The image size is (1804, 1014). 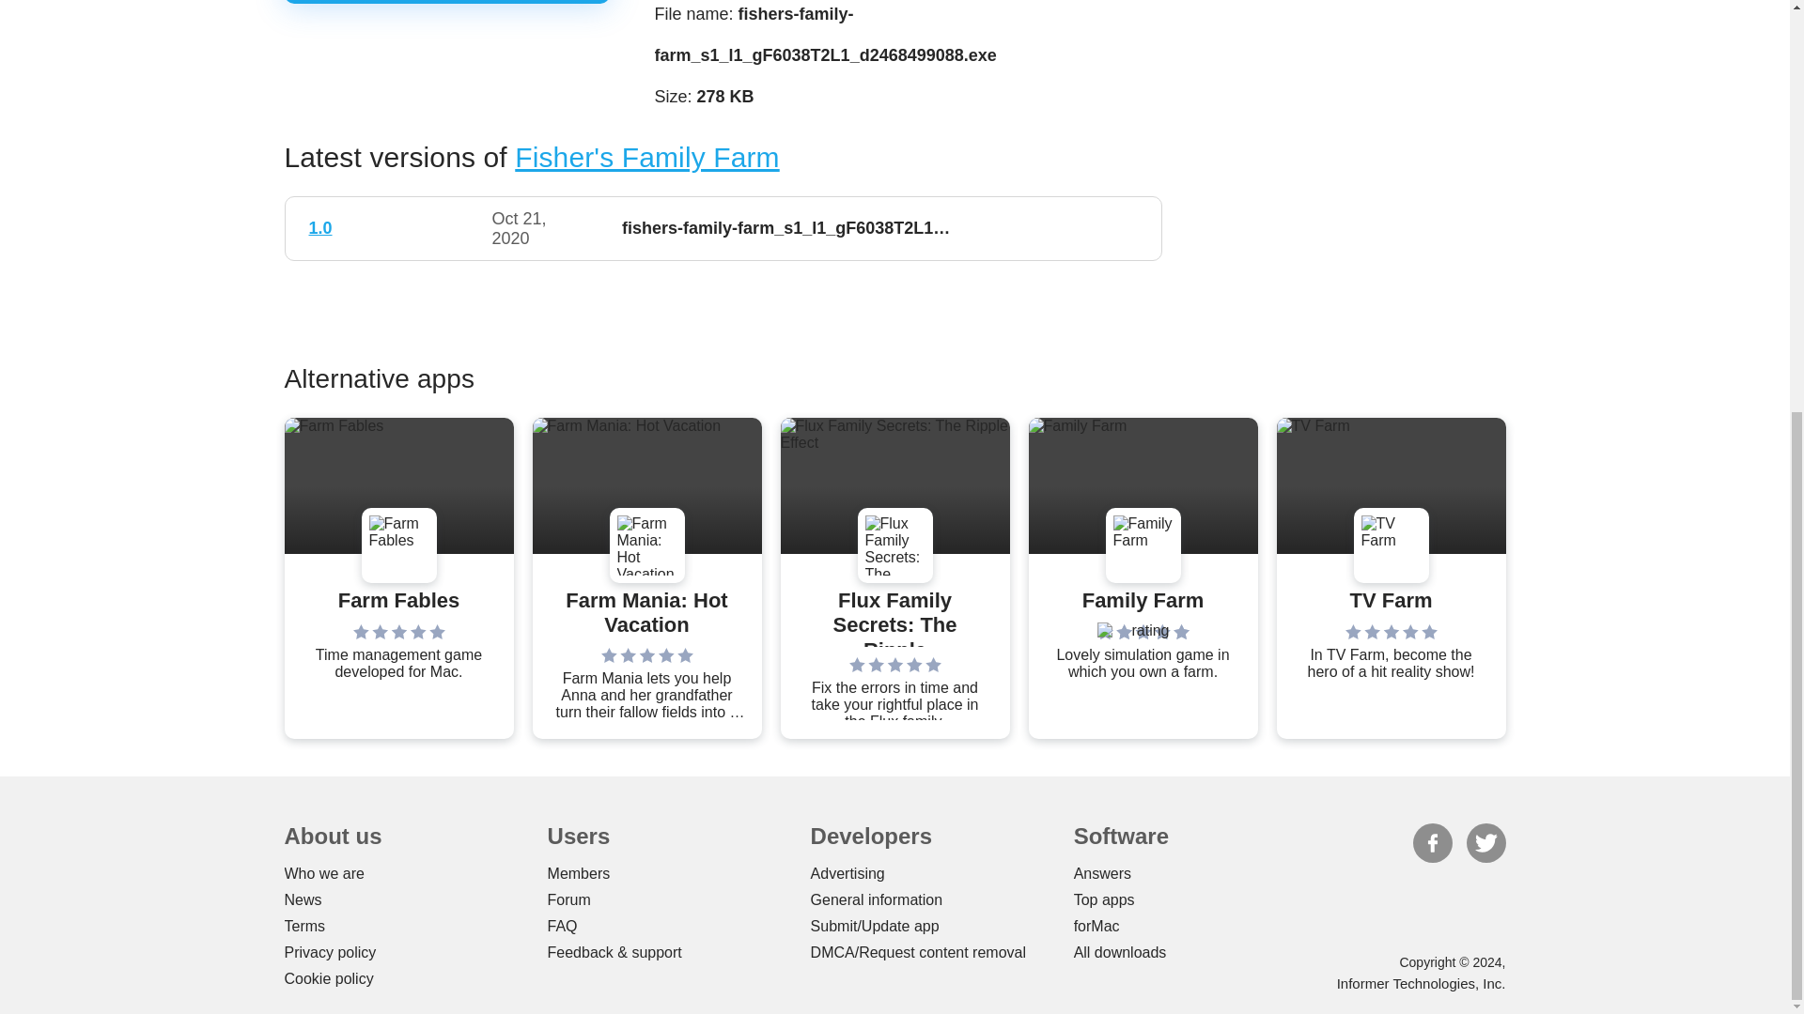 What do you see at coordinates (398, 601) in the screenshot?
I see `Farm Fables` at bounding box center [398, 601].